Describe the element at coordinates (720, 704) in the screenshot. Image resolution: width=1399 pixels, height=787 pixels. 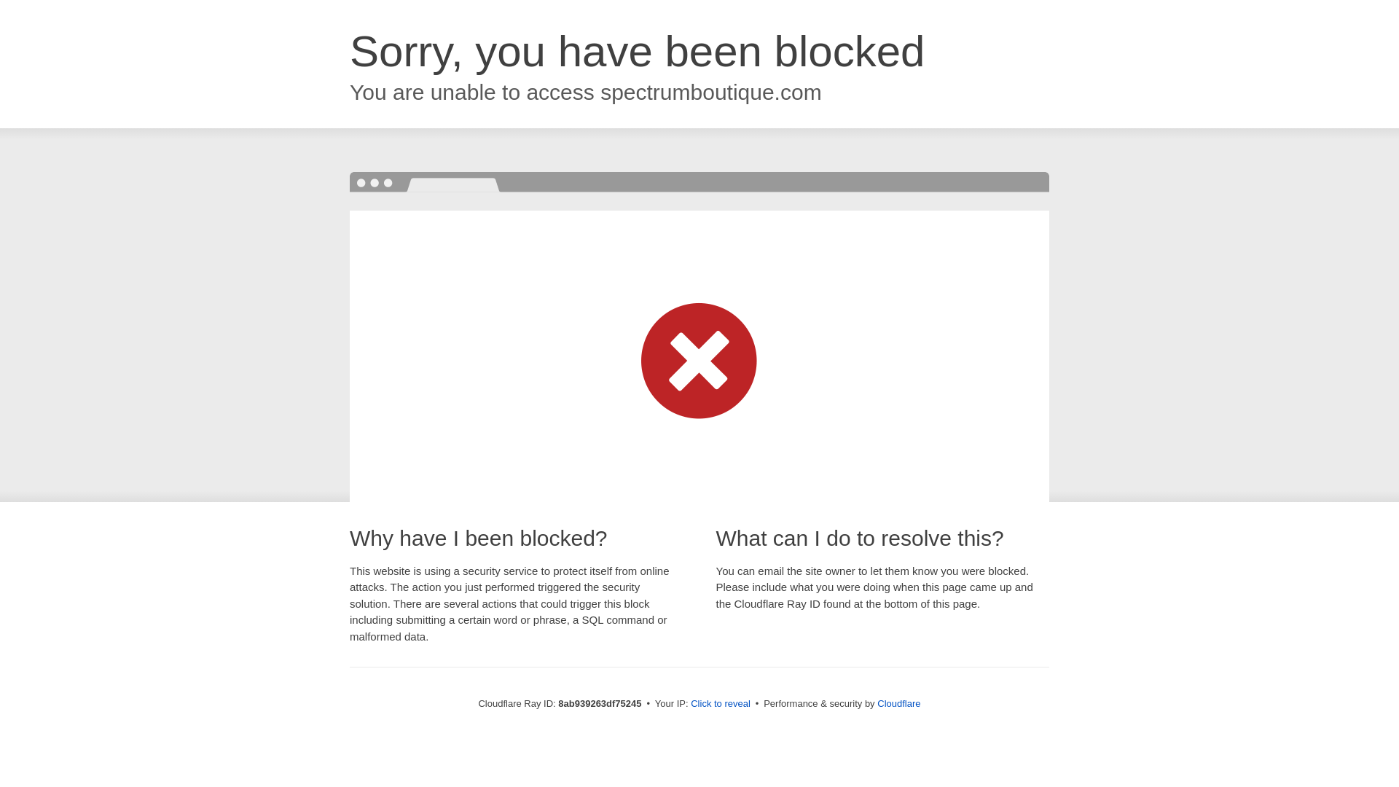
I see `Click to reveal` at that location.